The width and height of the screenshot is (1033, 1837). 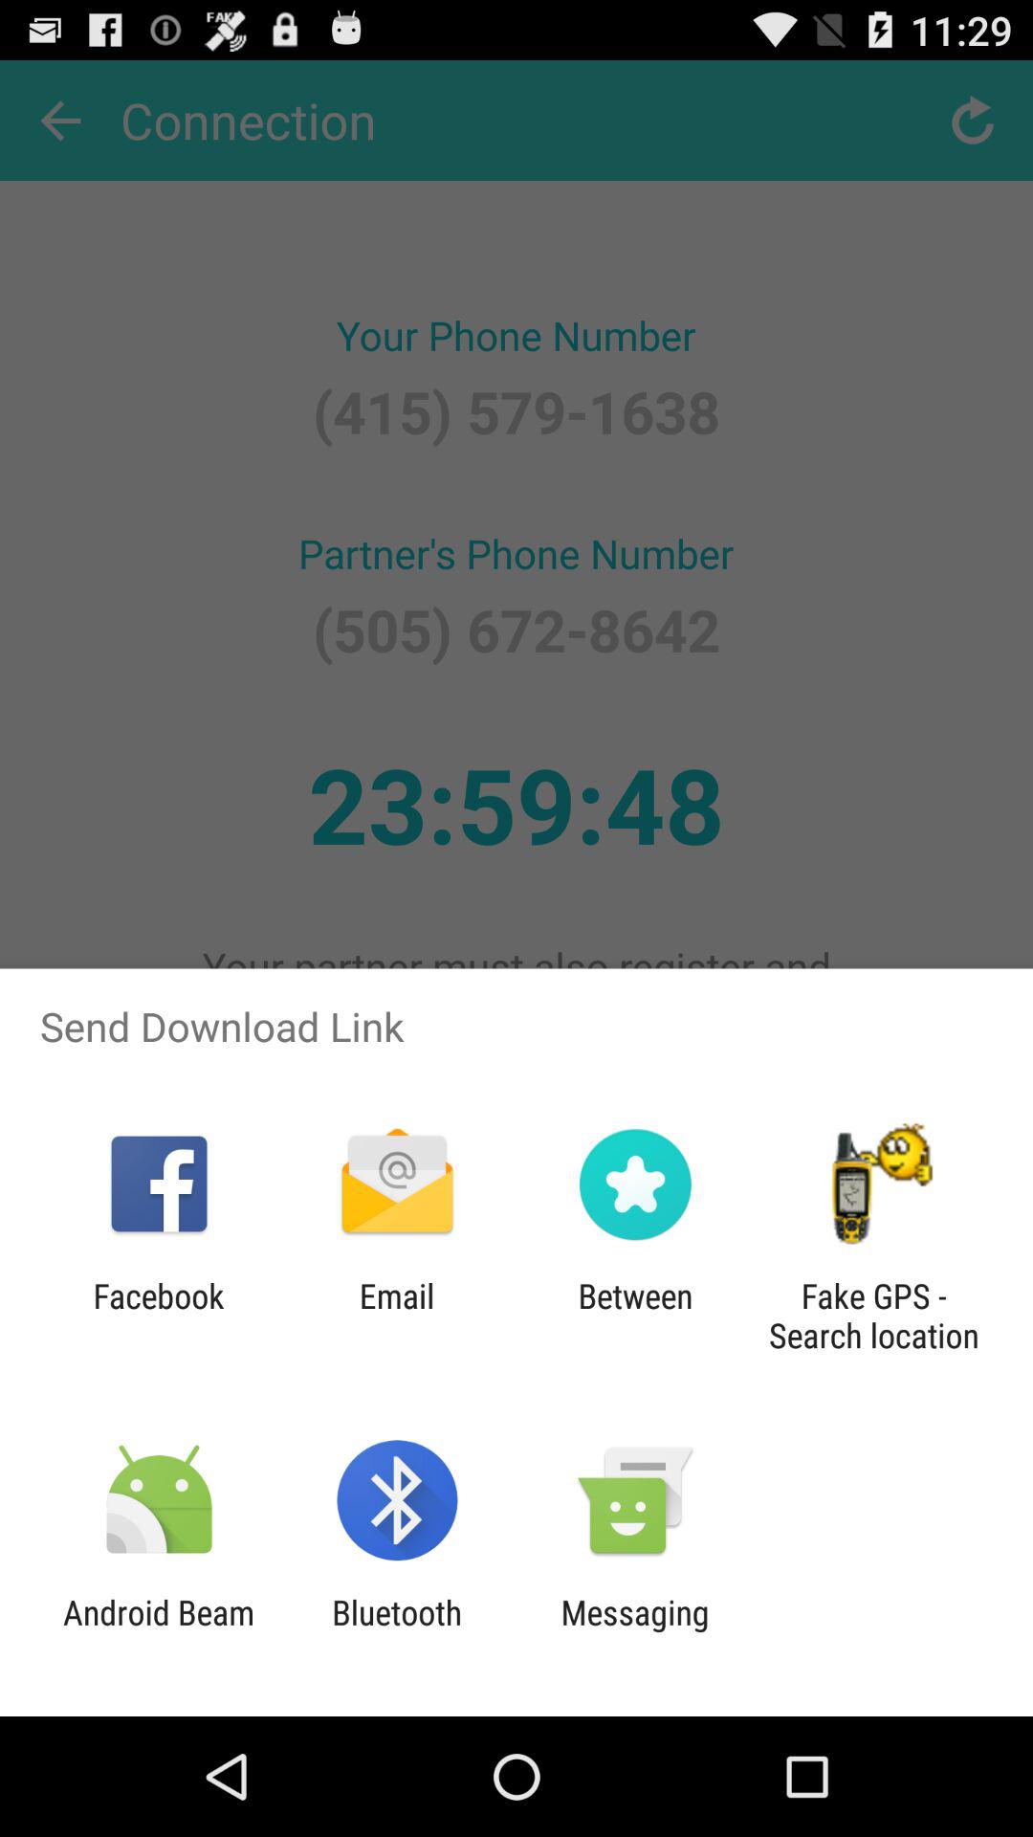 I want to click on click the item next to the between icon, so click(x=873, y=1316).